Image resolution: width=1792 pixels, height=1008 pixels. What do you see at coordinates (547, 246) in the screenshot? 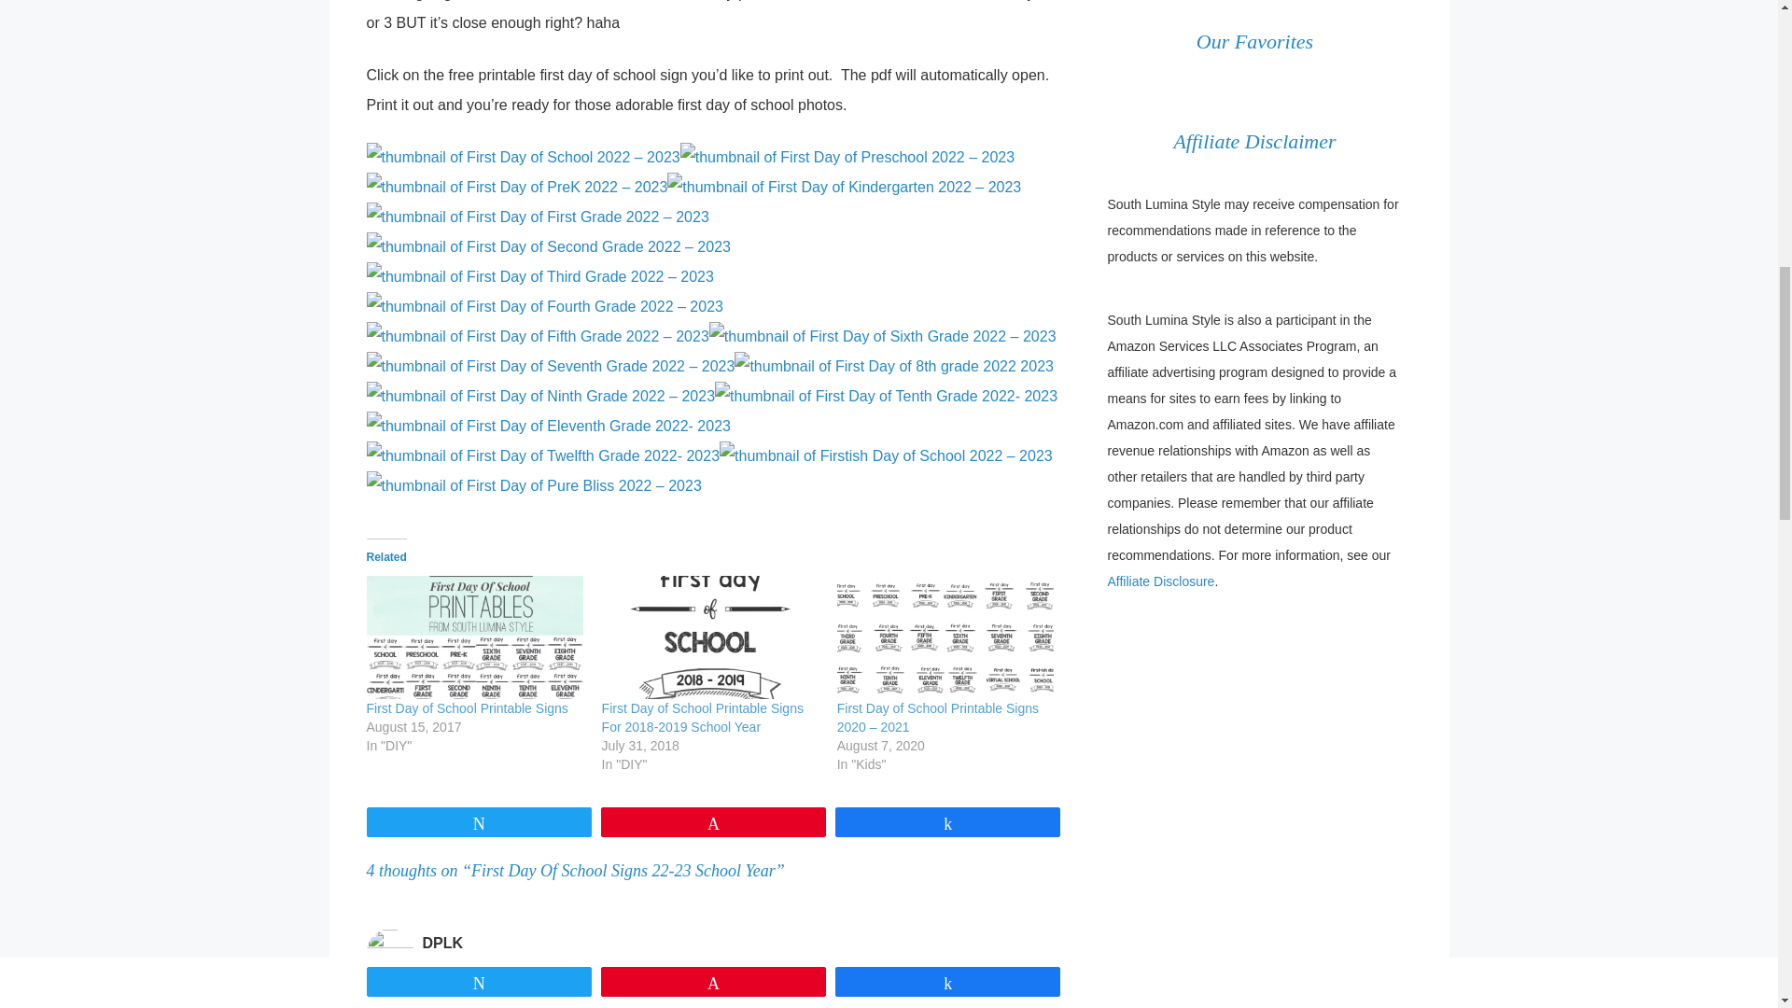
I see `First Day of Second Grade 2022 - 2023` at bounding box center [547, 246].